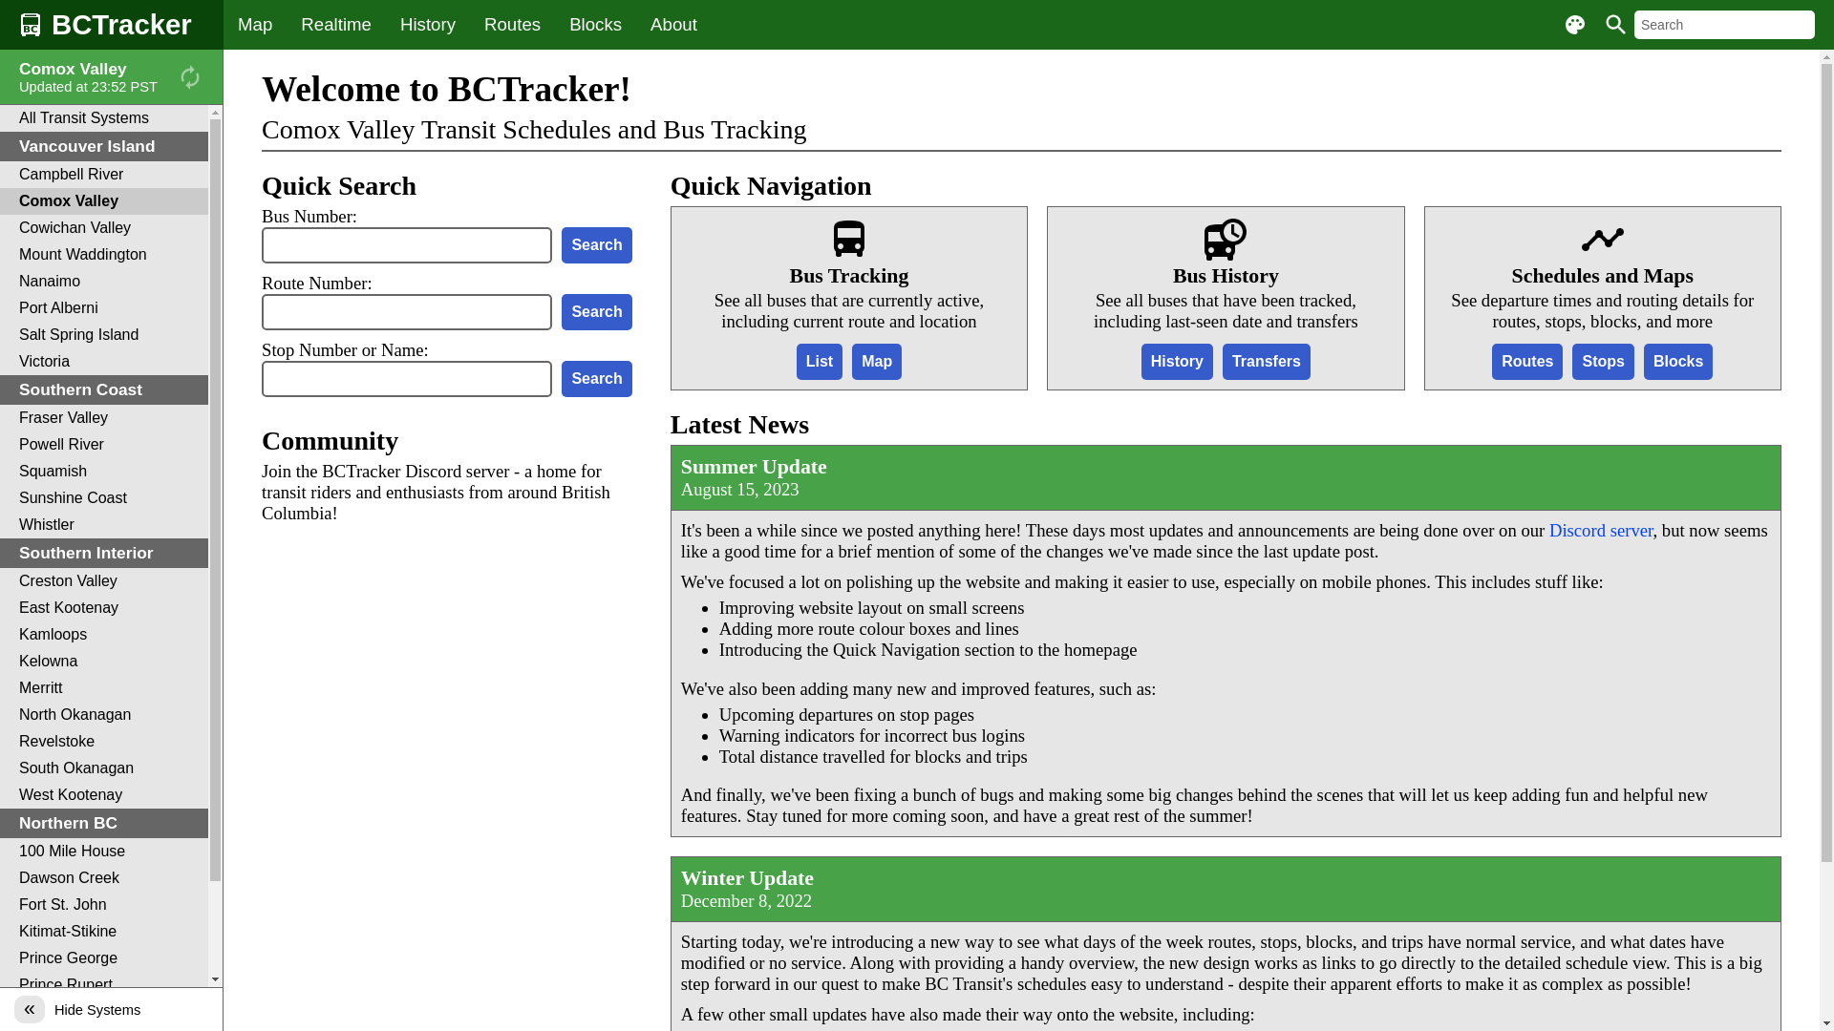 The width and height of the screenshot is (1834, 1031). I want to click on Mount Waddington, so click(104, 255).